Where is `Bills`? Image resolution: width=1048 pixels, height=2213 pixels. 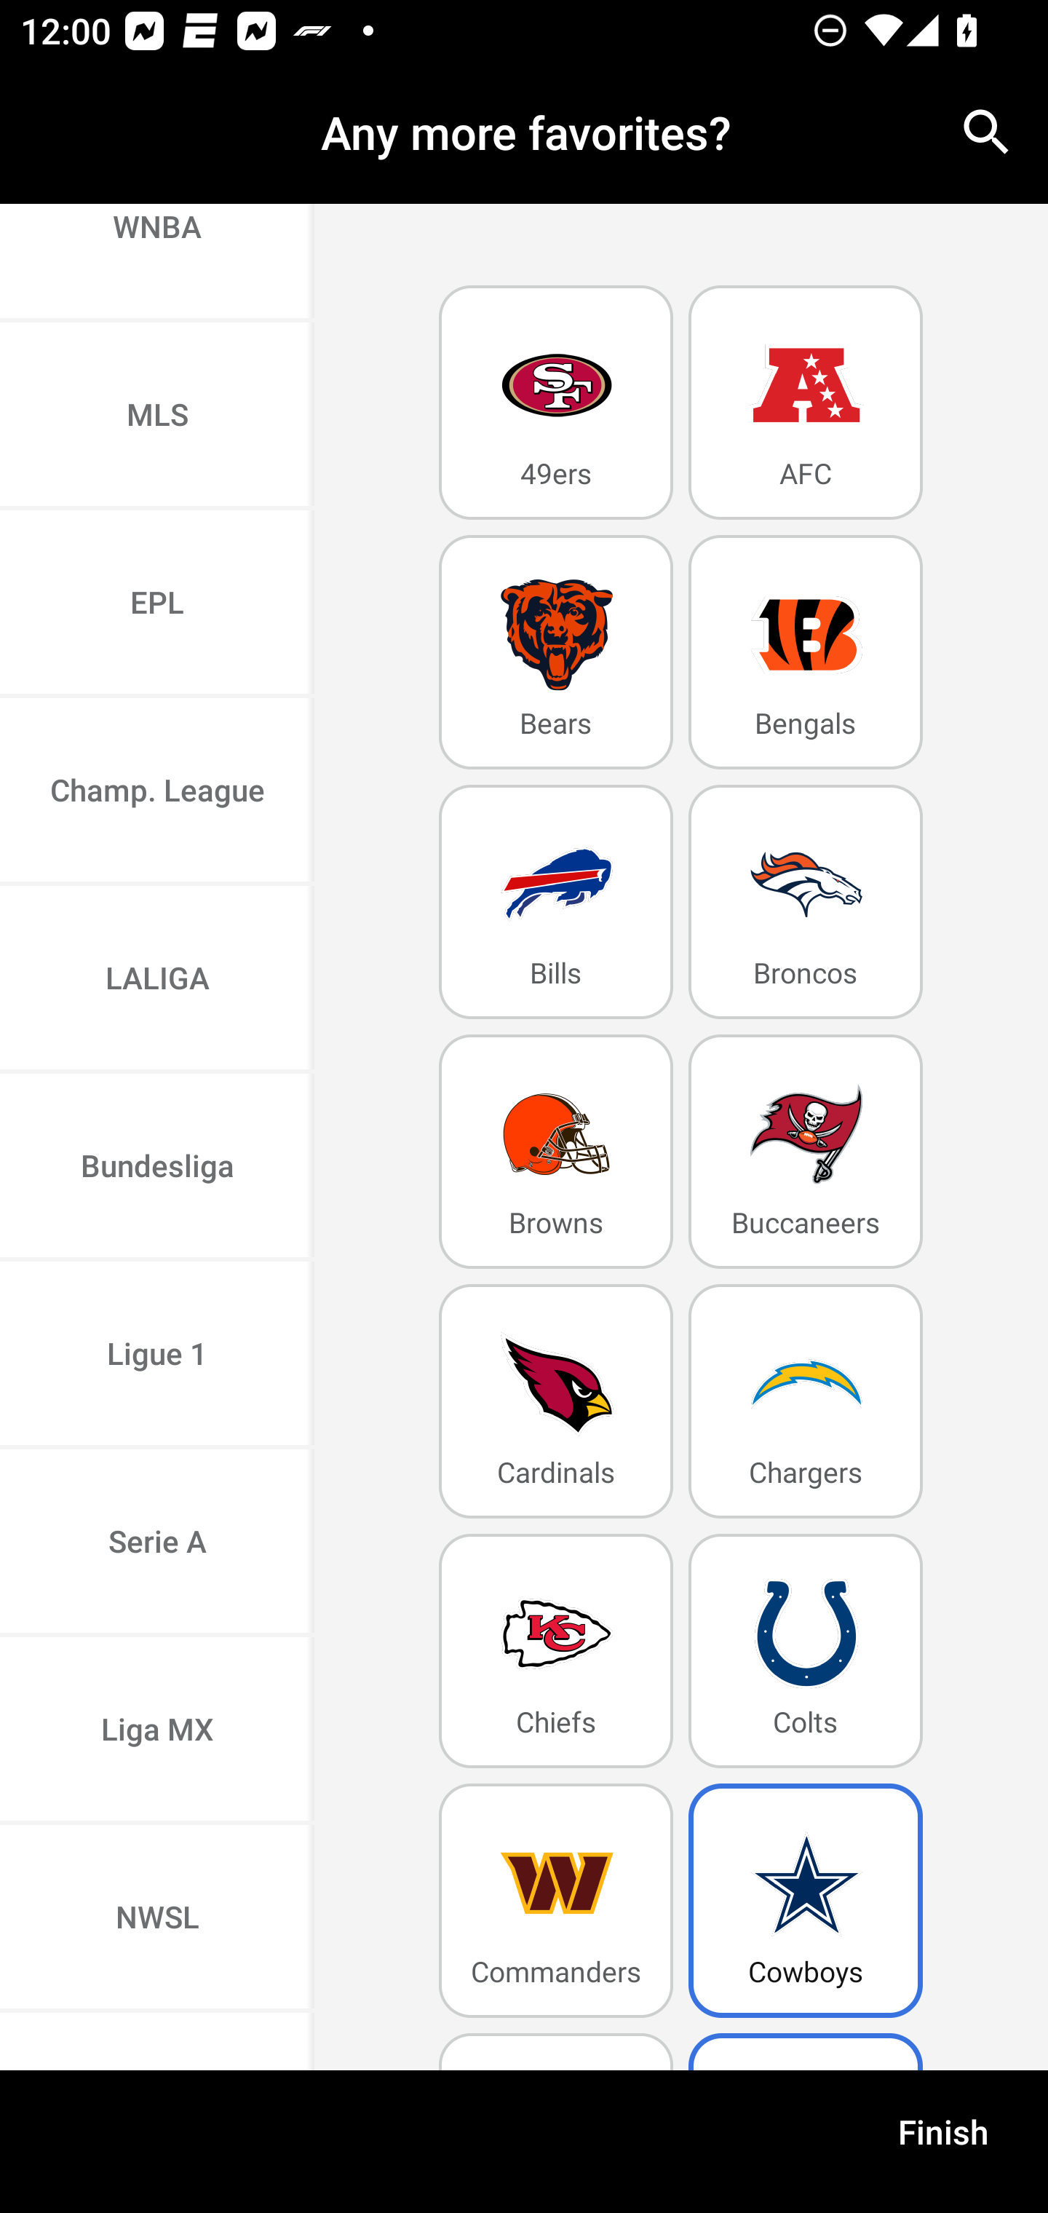 Bills is located at coordinates (556, 903).